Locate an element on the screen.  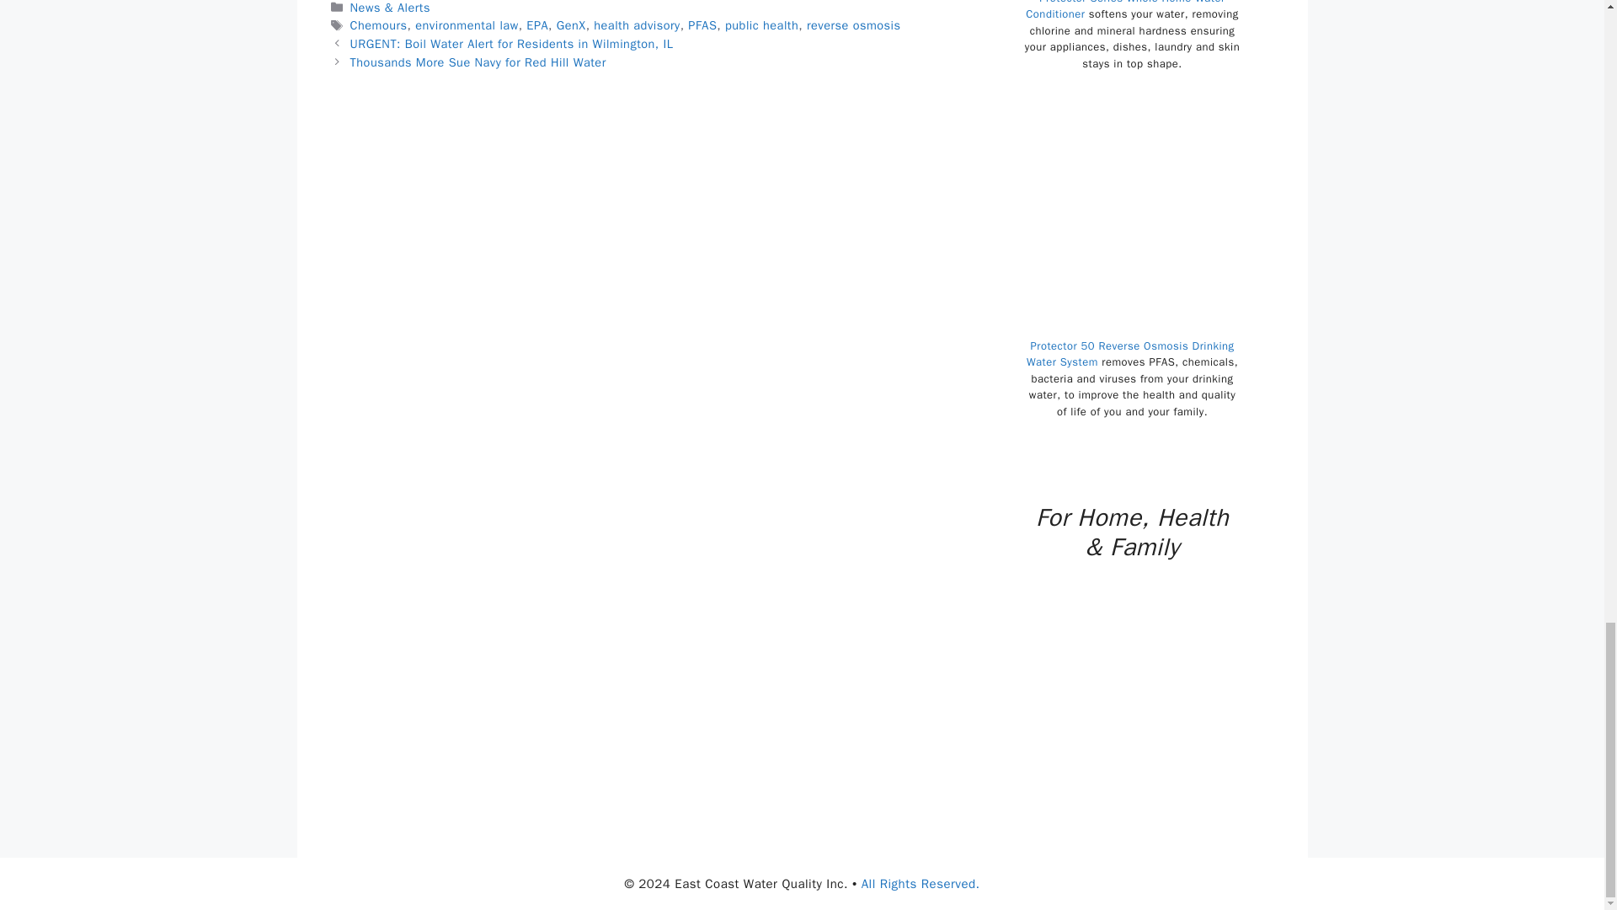
environmental law is located at coordinates (467, 24).